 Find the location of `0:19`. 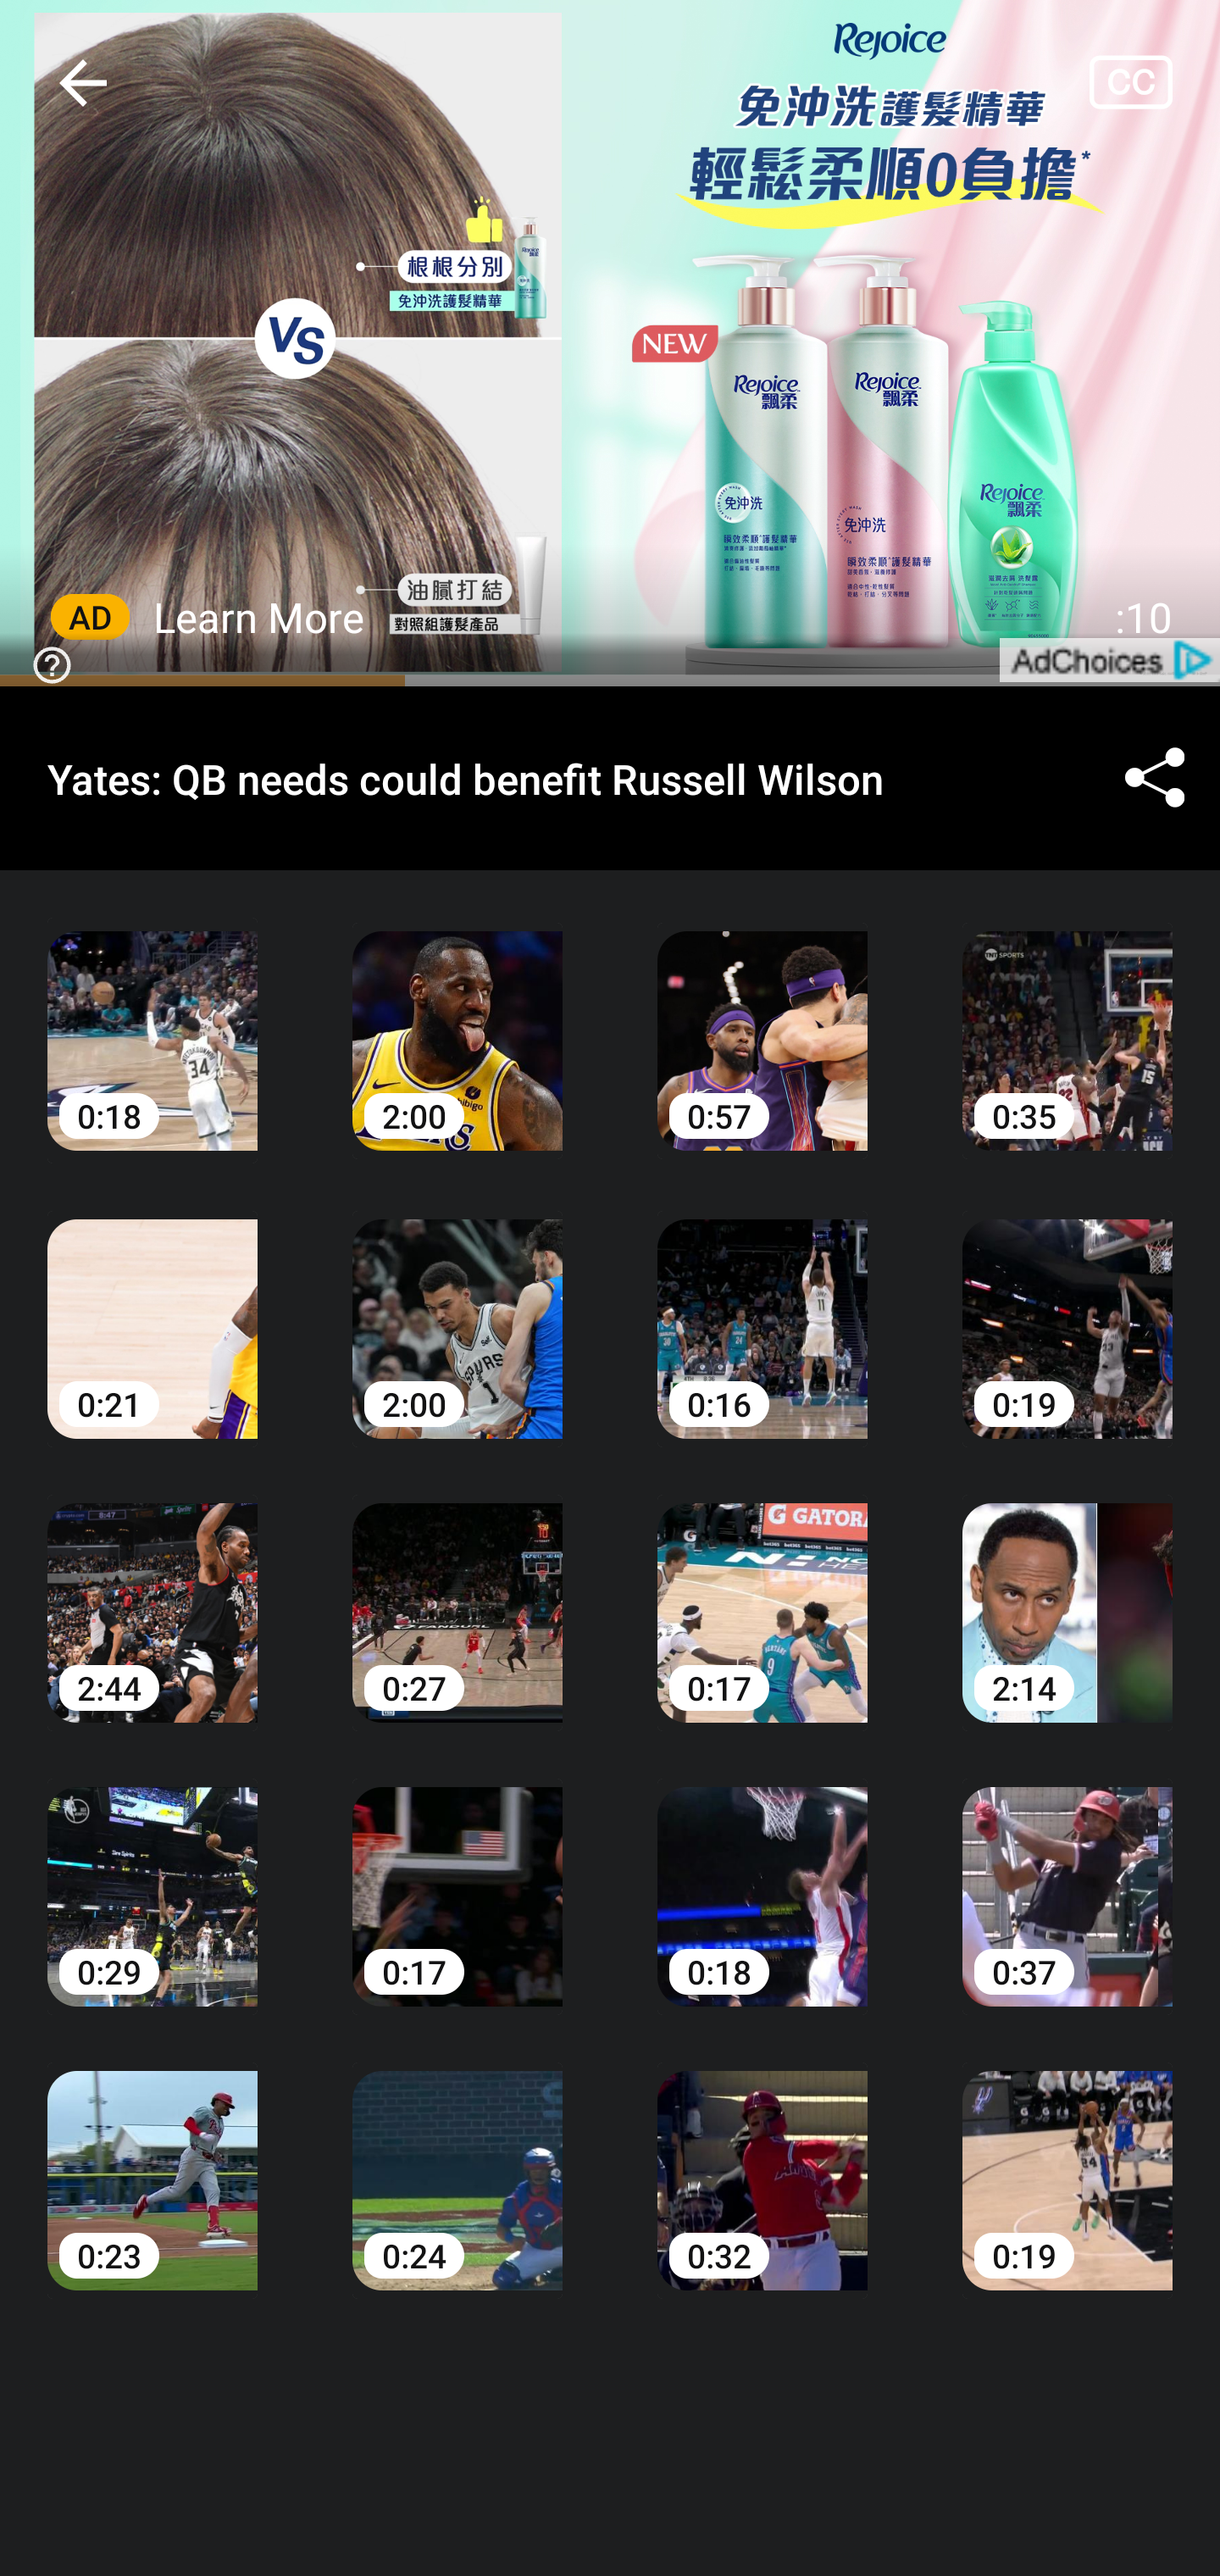

0:19 is located at coordinates (1067, 2156).